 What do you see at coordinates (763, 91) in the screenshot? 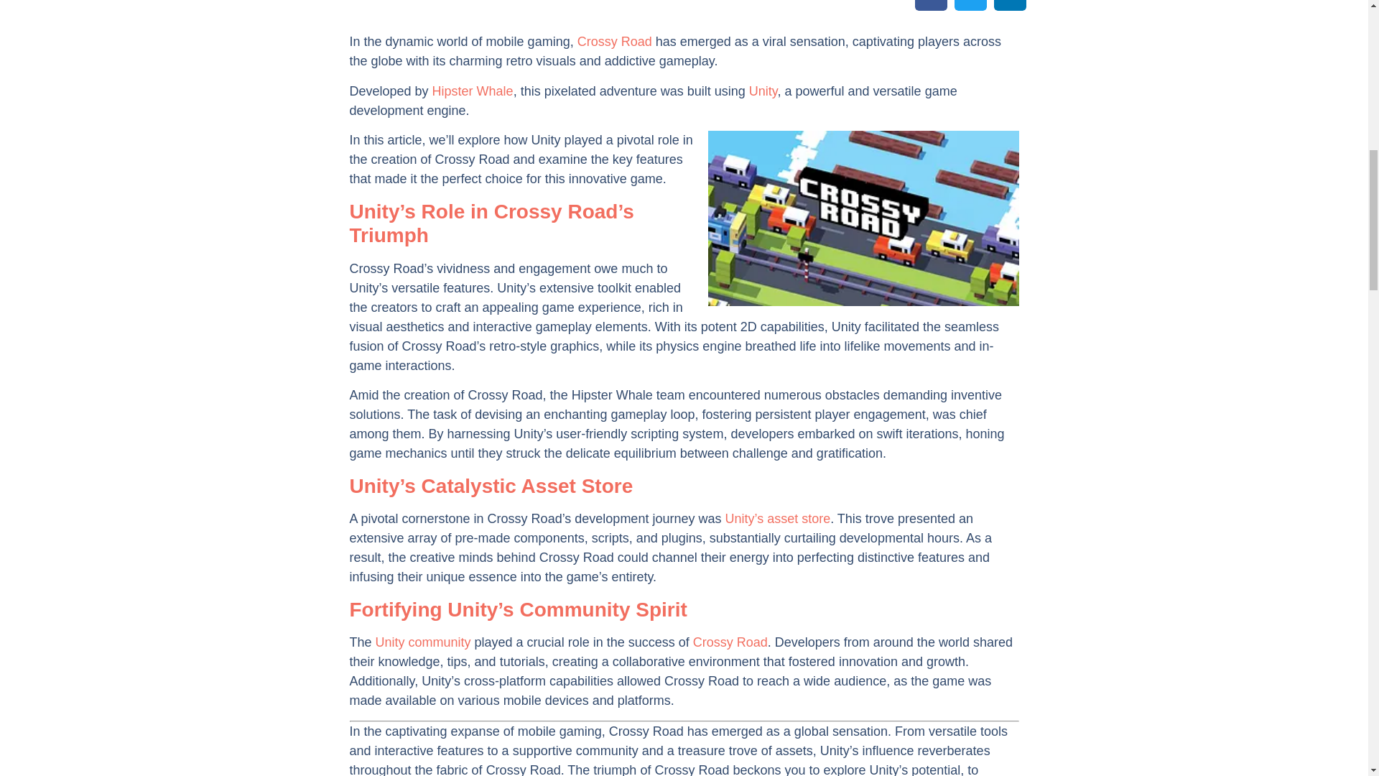
I see `Unity` at bounding box center [763, 91].